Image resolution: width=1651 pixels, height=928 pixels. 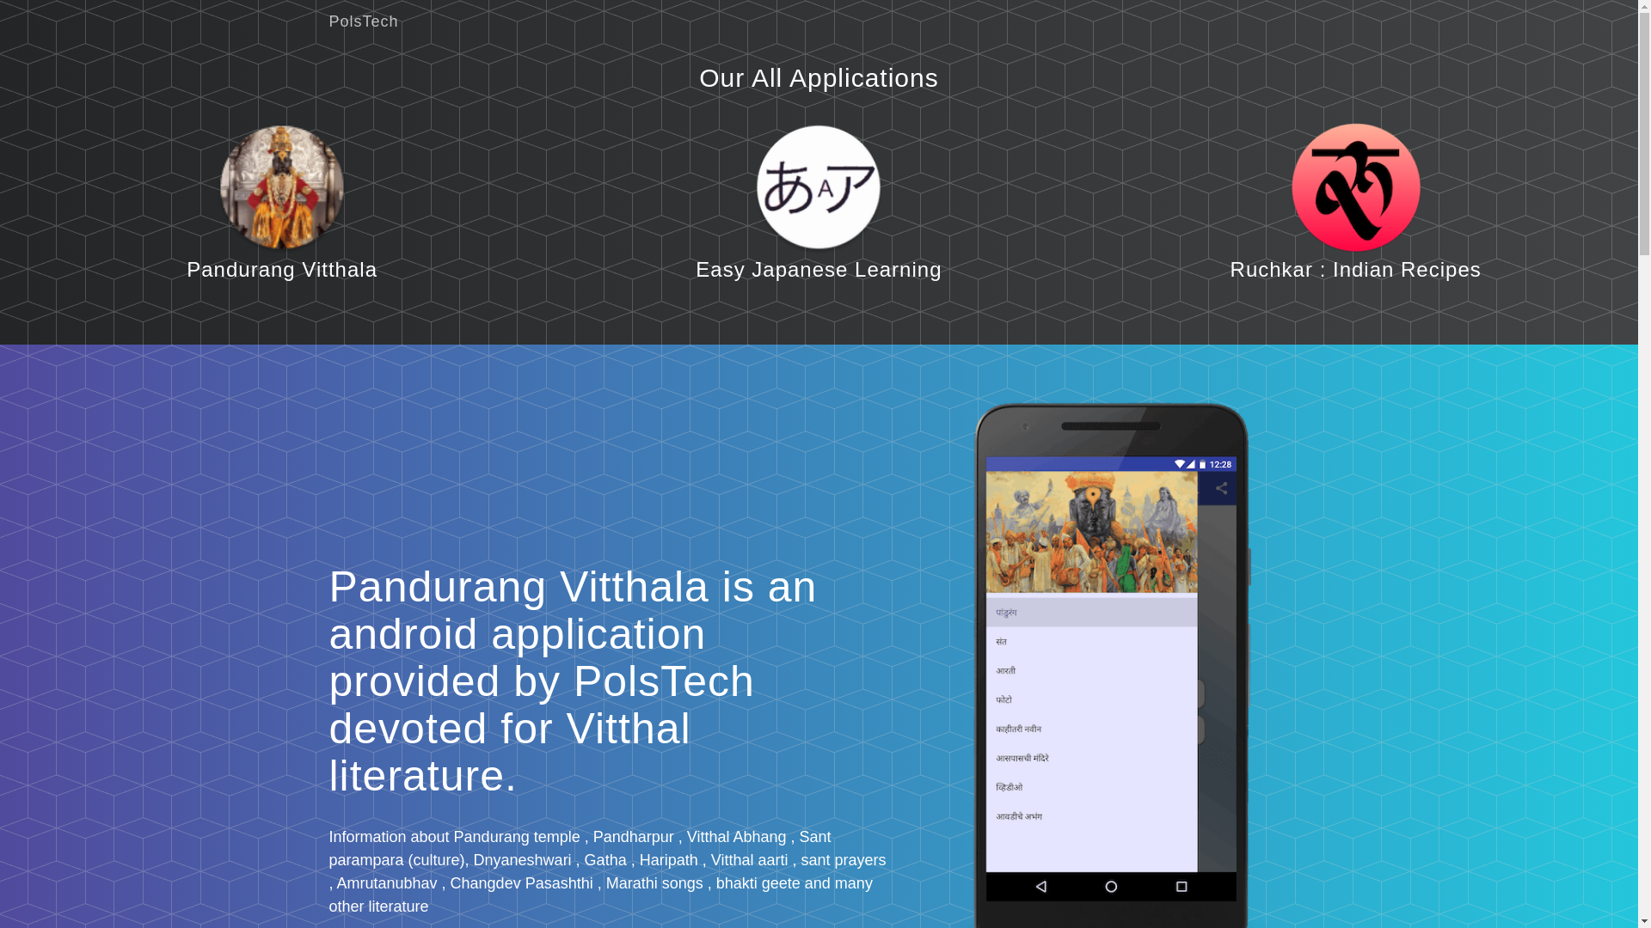 I want to click on Pandurang Vitthala, so click(x=282, y=270).